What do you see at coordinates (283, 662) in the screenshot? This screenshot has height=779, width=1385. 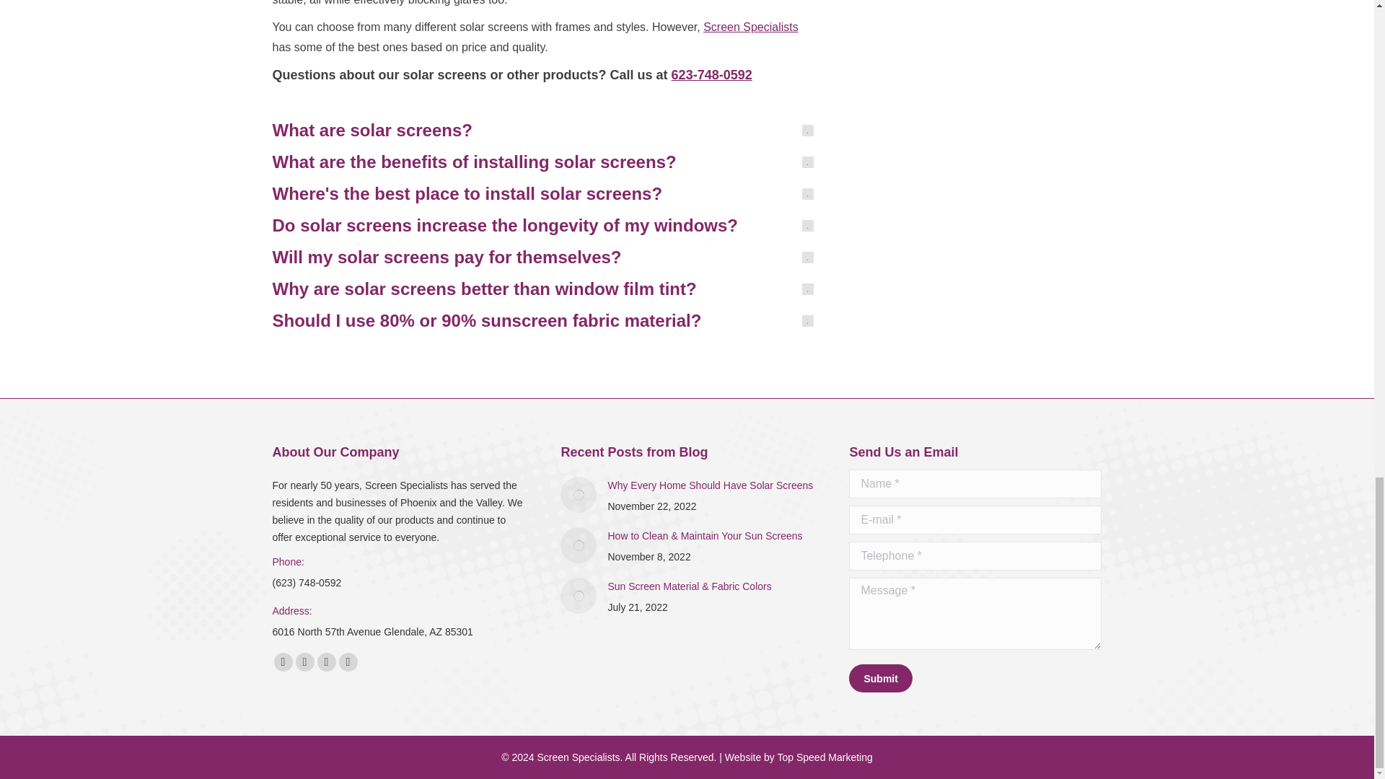 I see `Facebook page opens in new window` at bounding box center [283, 662].